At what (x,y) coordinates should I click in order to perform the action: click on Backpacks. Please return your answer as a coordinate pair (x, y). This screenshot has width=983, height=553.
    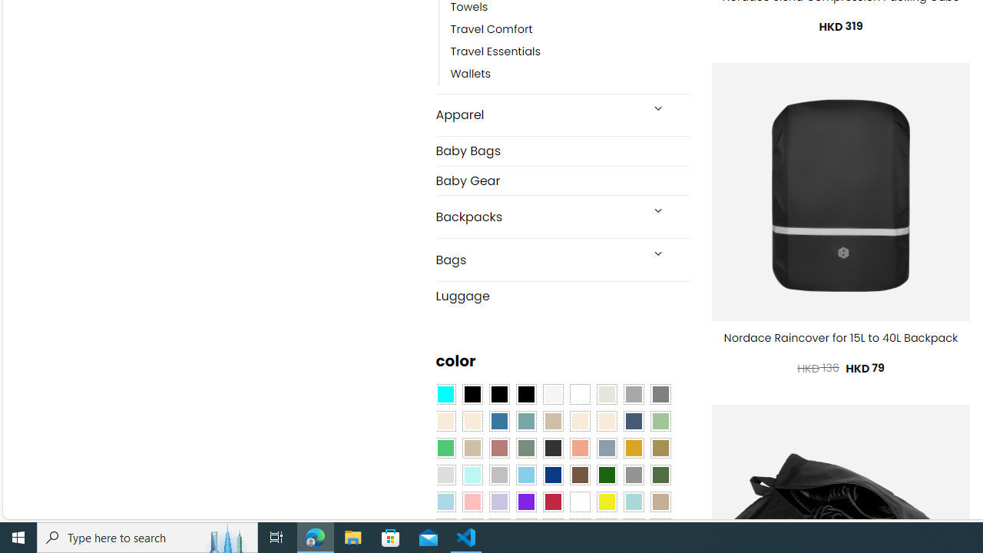
    Looking at the image, I should click on (538, 217).